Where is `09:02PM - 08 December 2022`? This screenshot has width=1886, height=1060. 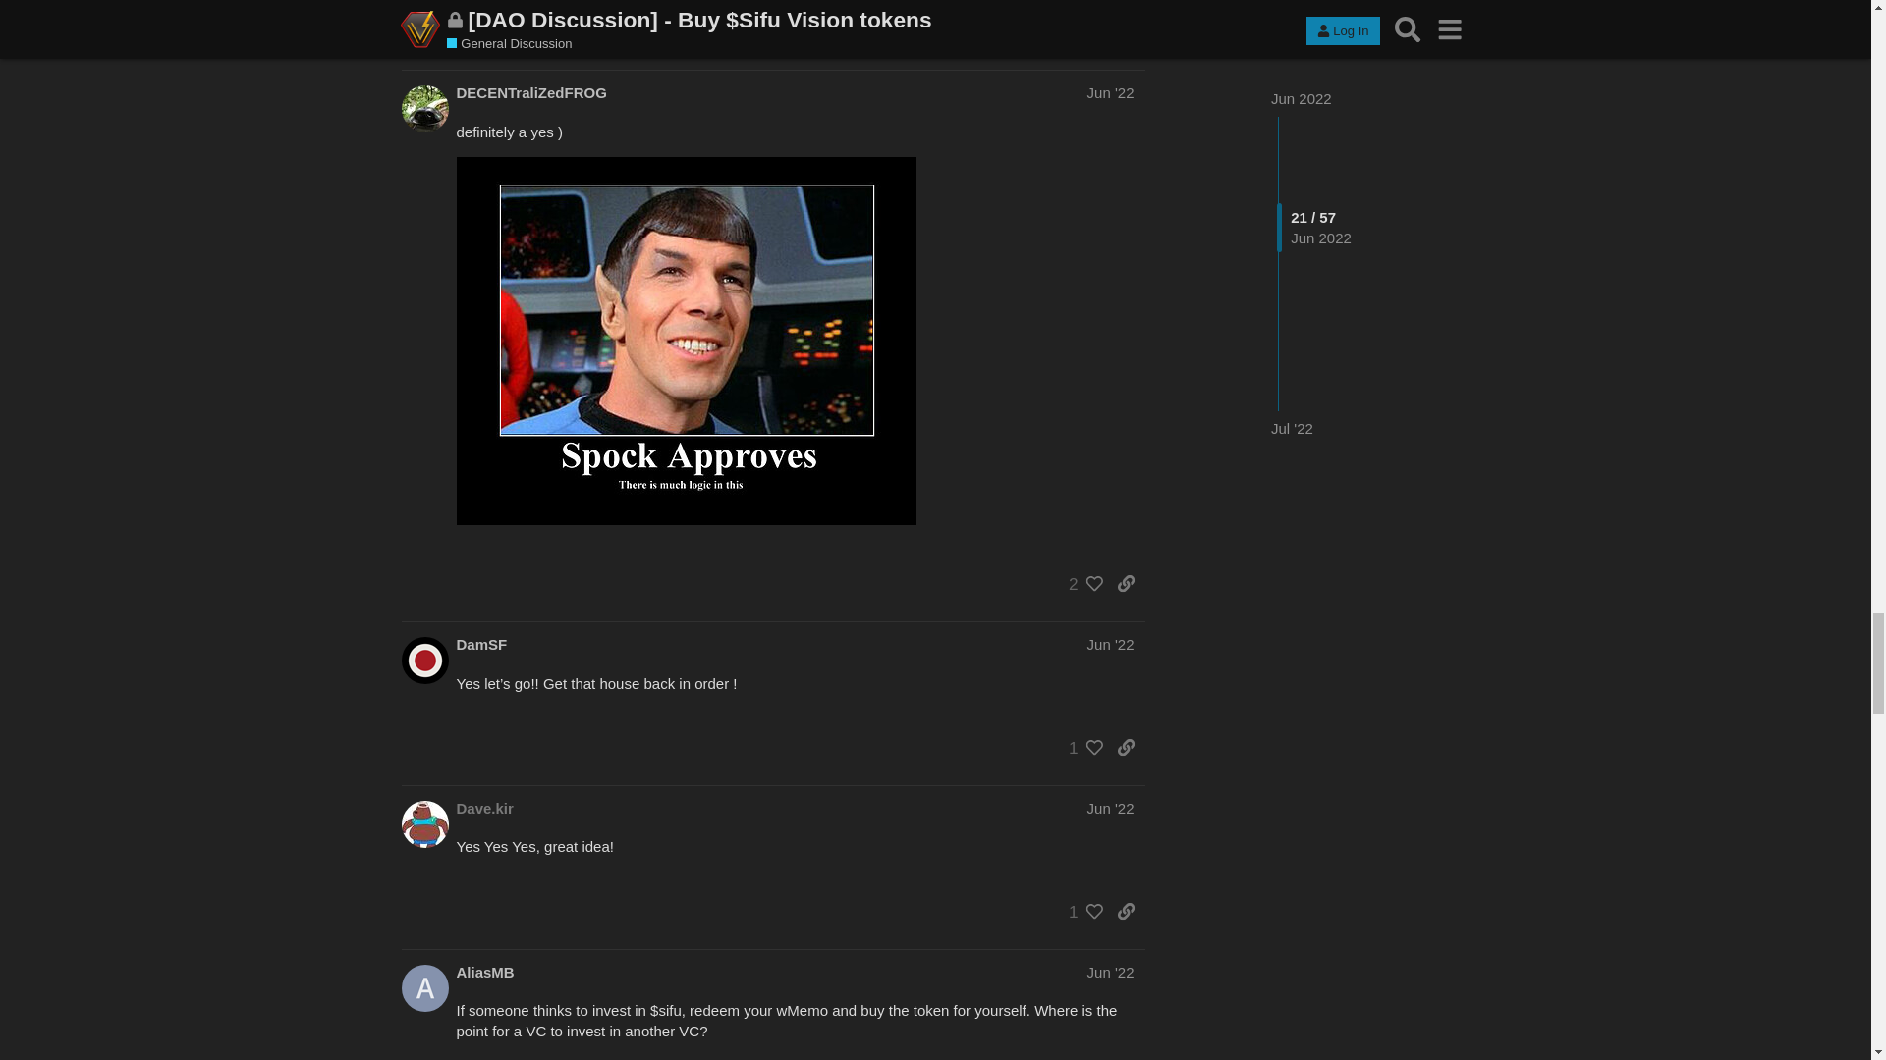
09:02PM - 08 December 2022 is located at coordinates (521, 725).